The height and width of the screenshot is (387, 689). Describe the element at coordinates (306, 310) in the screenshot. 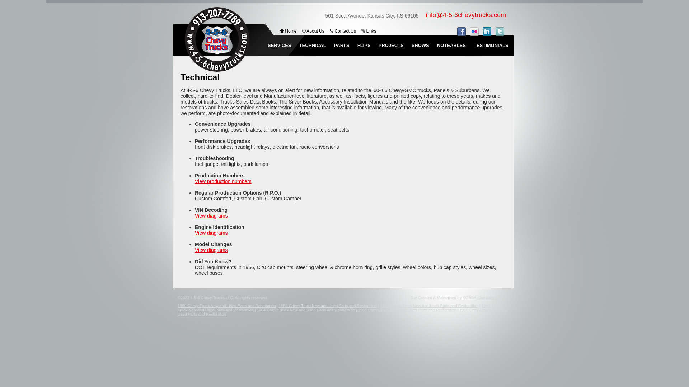

I see `1964 Chevy Truck New and Used Parts and Restoration` at that location.